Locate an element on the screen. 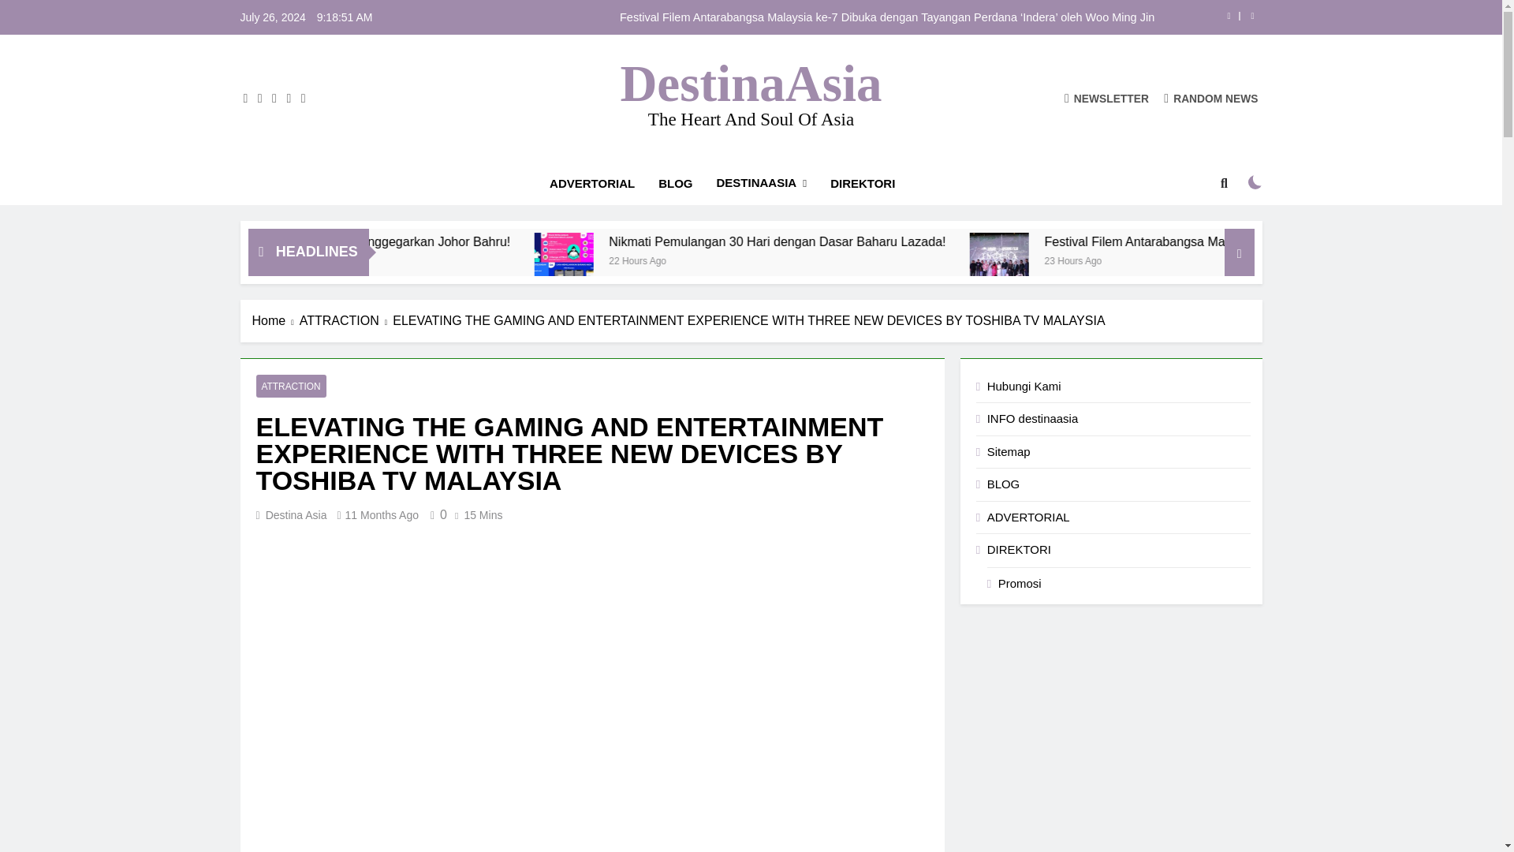 Image resolution: width=1514 pixels, height=852 pixels. DestinaAsia is located at coordinates (750, 84).